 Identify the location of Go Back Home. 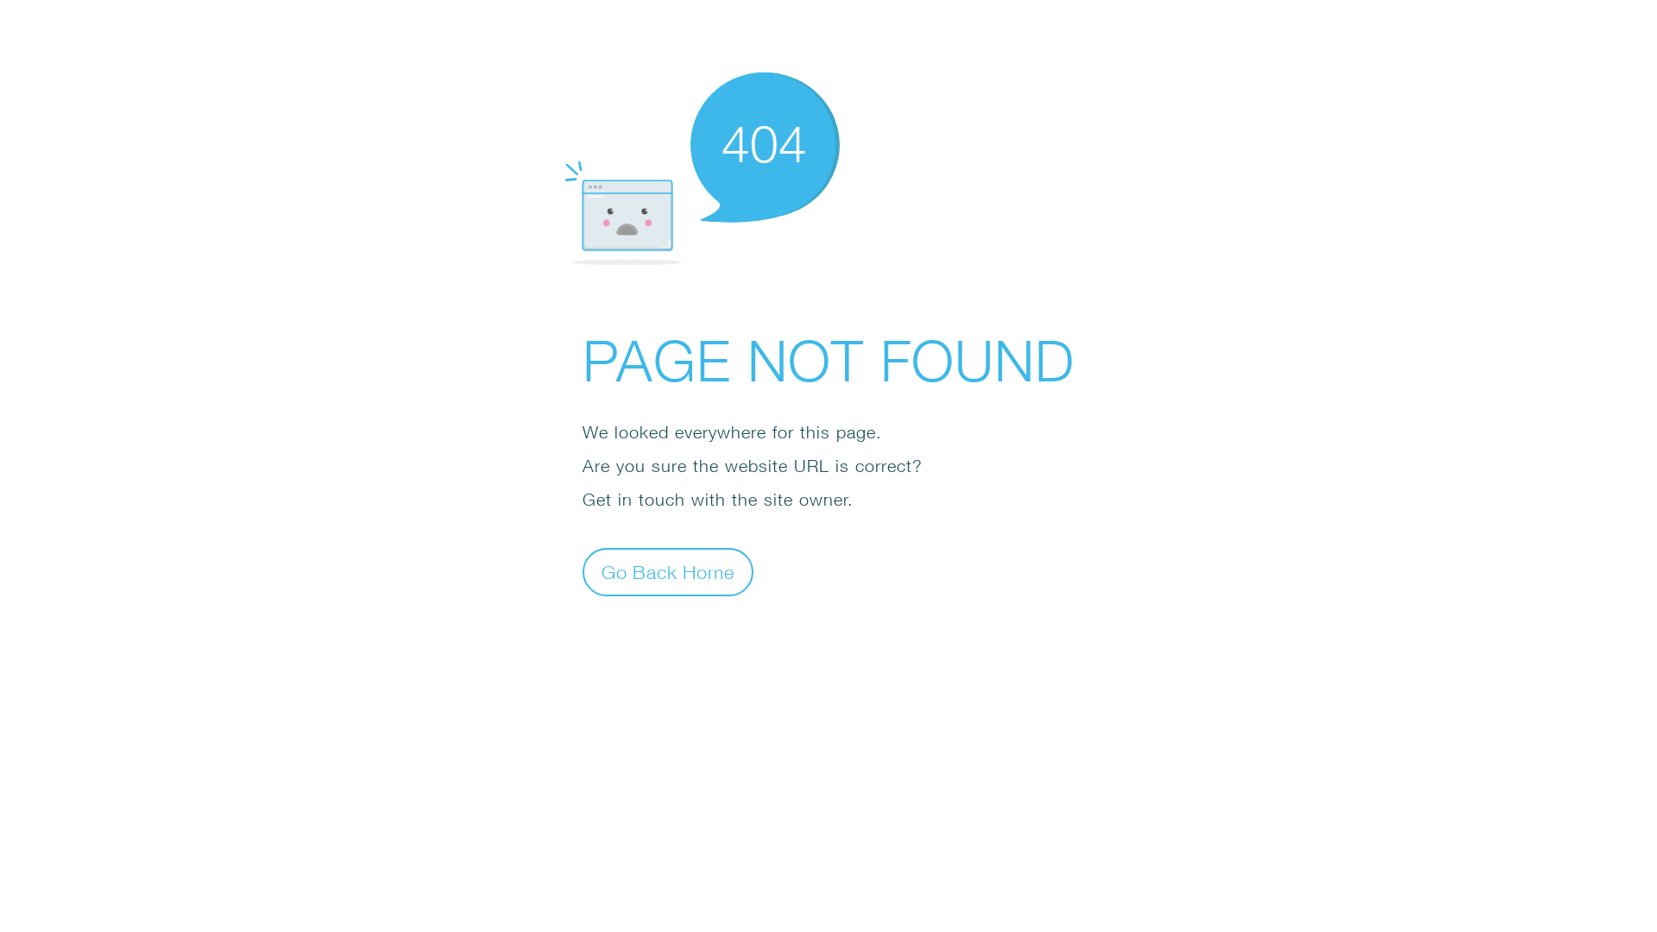
(668, 571).